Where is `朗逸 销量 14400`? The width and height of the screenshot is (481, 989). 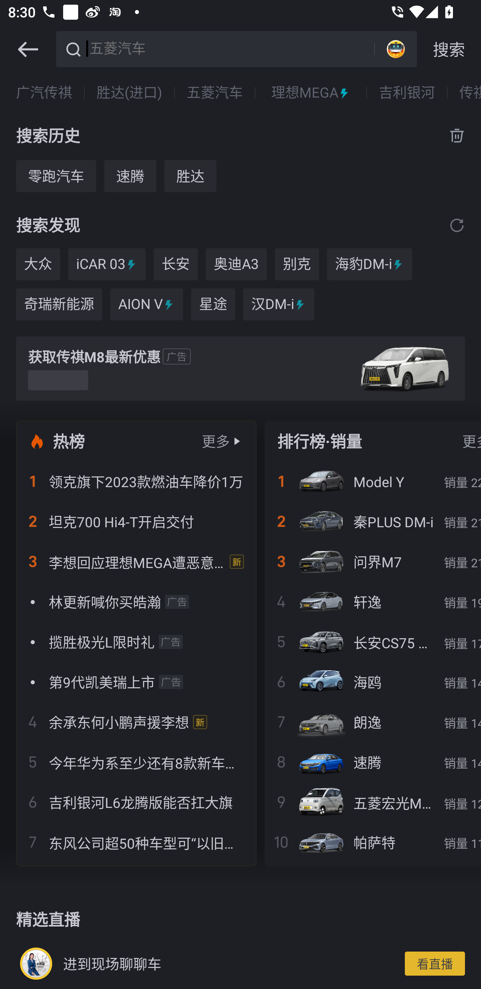 朗逸 销量 14400 is located at coordinates (373, 722).